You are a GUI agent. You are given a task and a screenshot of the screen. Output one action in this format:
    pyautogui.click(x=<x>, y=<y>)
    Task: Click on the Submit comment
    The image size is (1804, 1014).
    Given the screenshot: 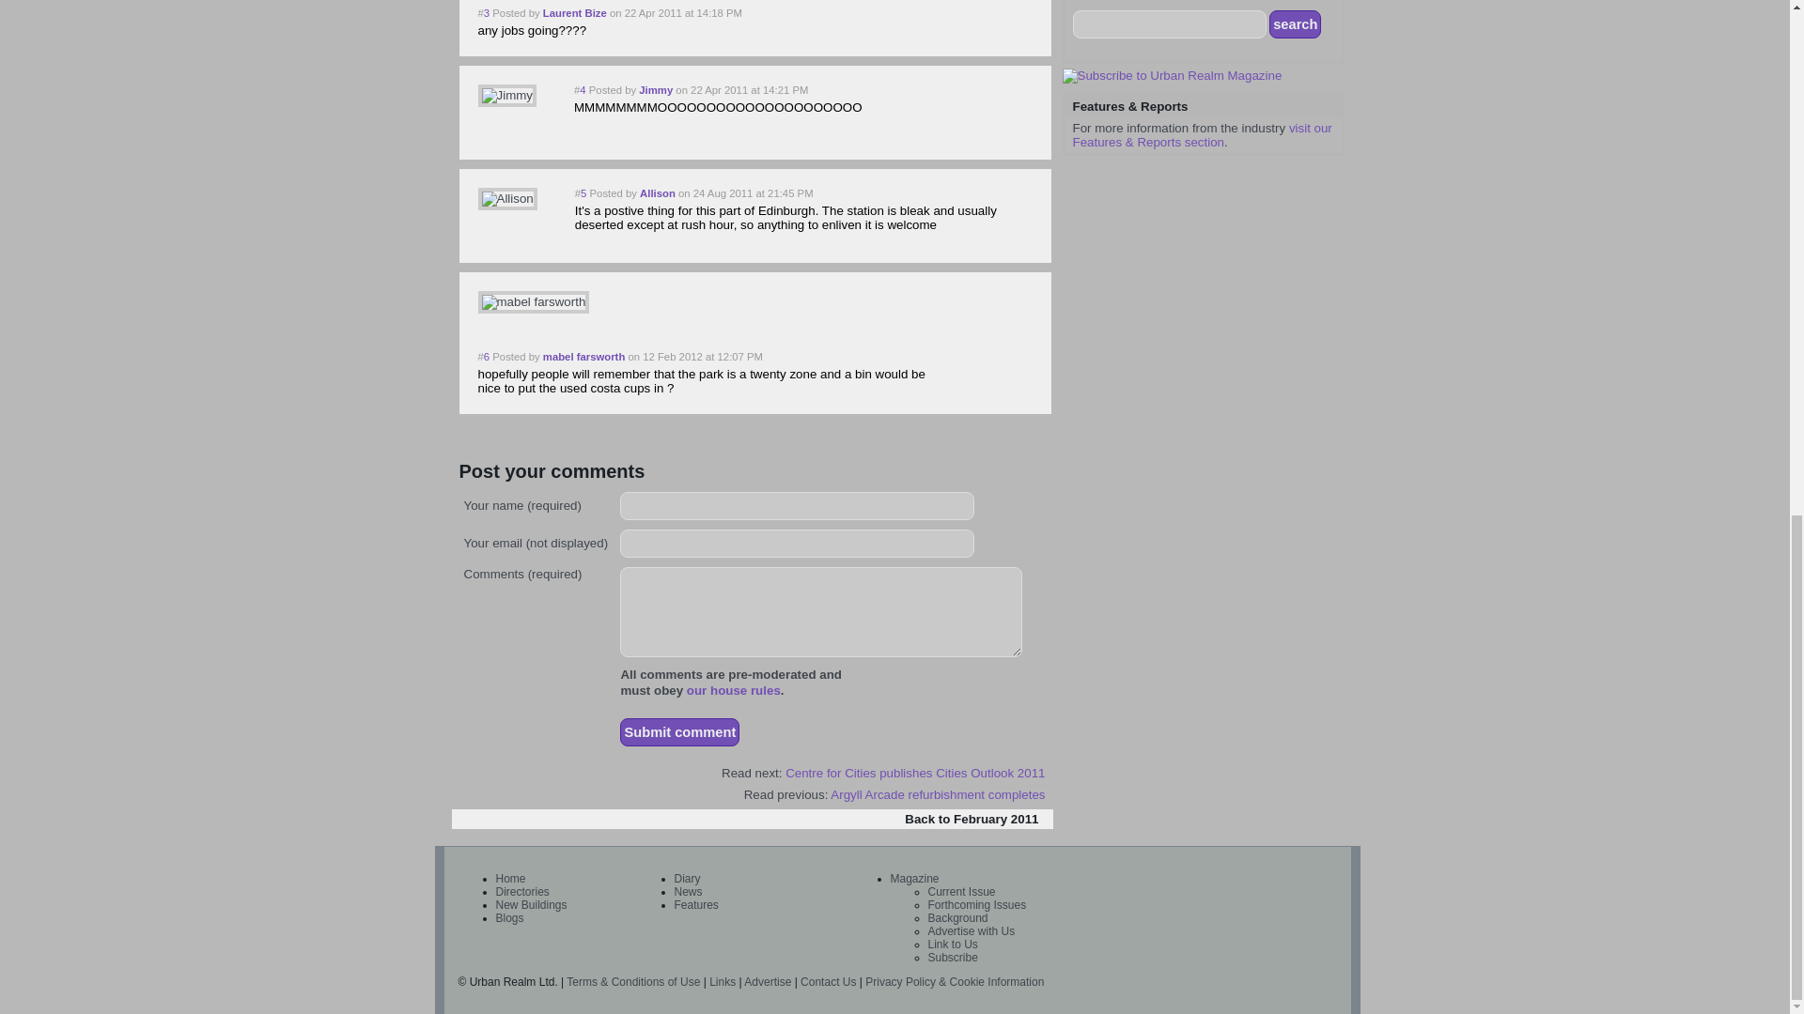 What is the action you would take?
    pyautogui.click(x=680, y=731)
    